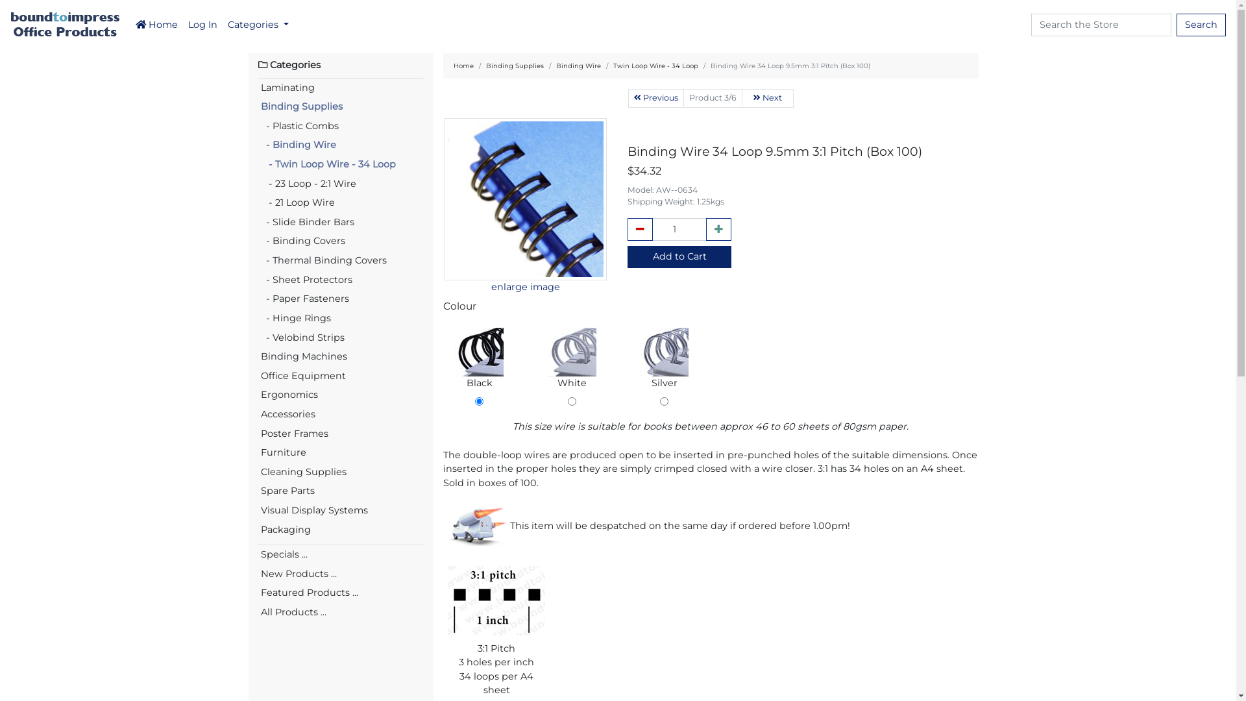  I want to click on Home, so click(463, 66).